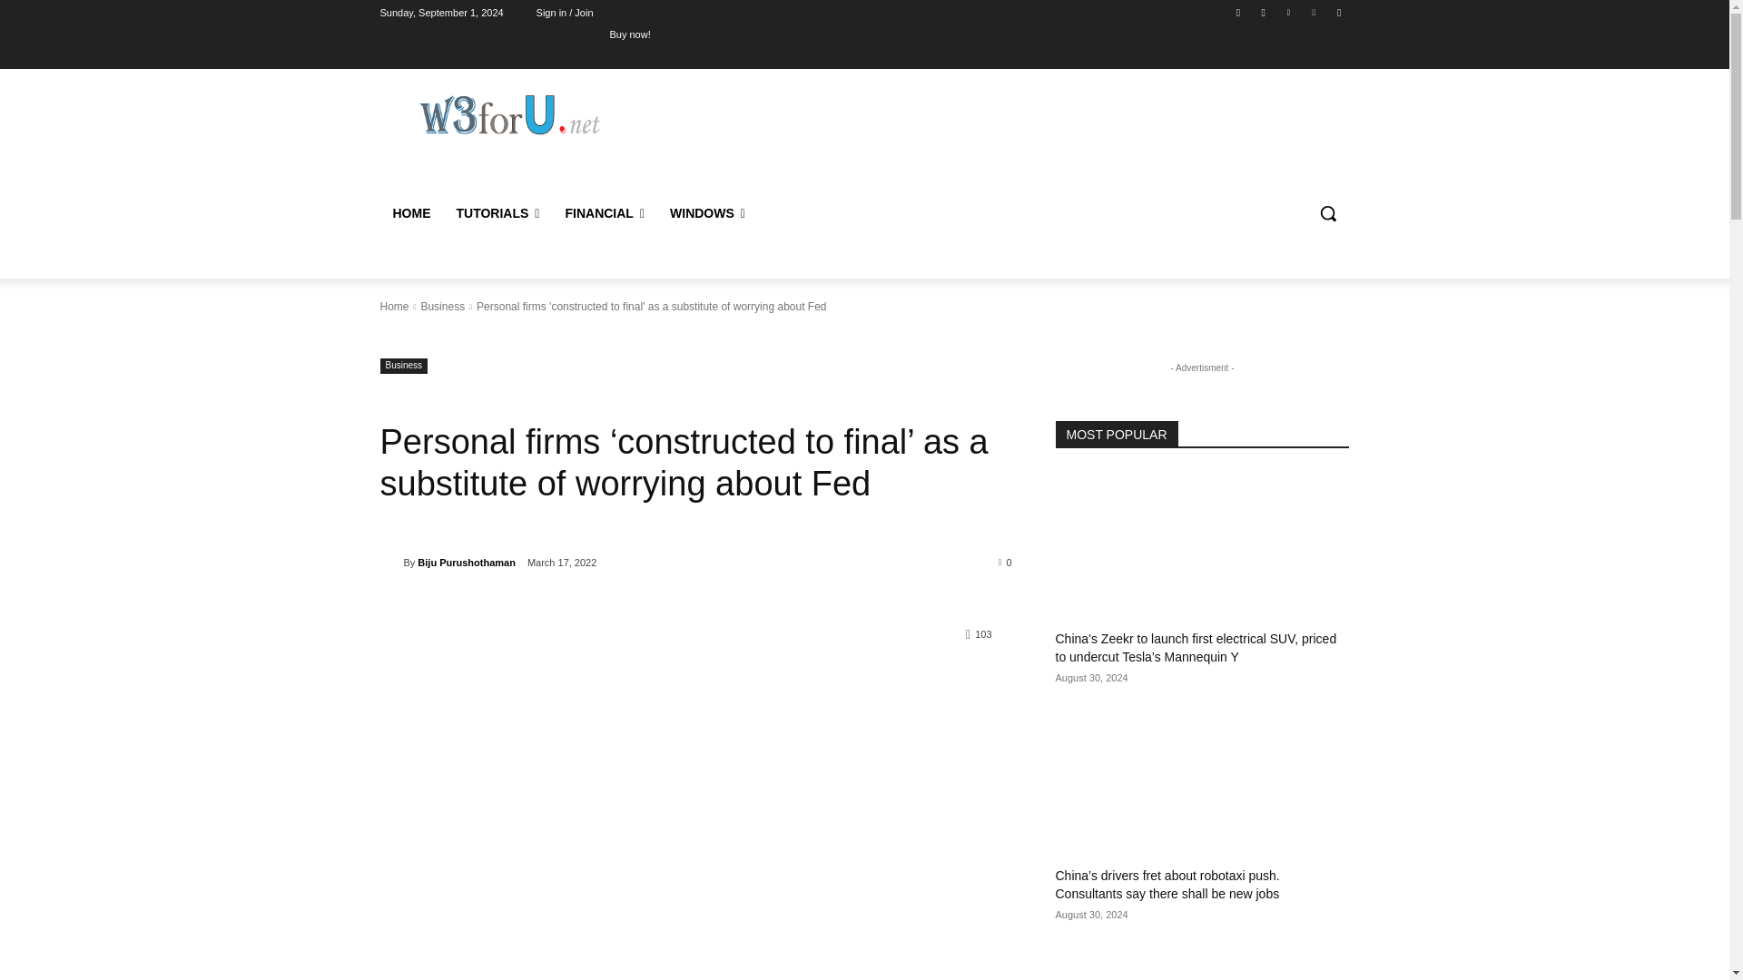 The width and height of the screenshot is (1743, 980). Describe the element at coordinates (1264, 12) in the screenshot. I see `Instagram` at that location.